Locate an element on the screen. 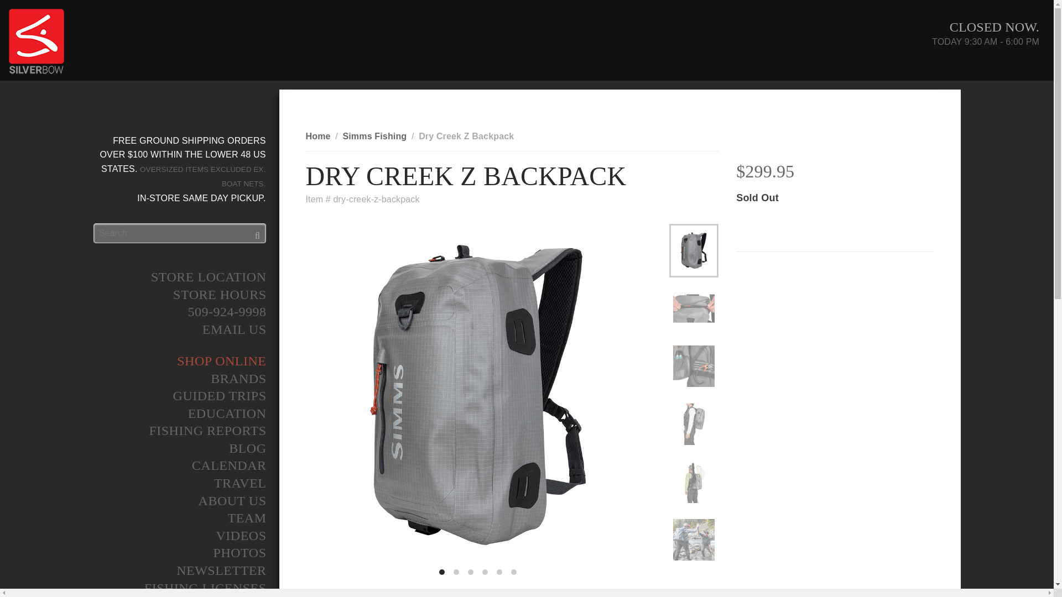  Dry Creek Z Backpack 25 L is located at coordinates (694, 251).